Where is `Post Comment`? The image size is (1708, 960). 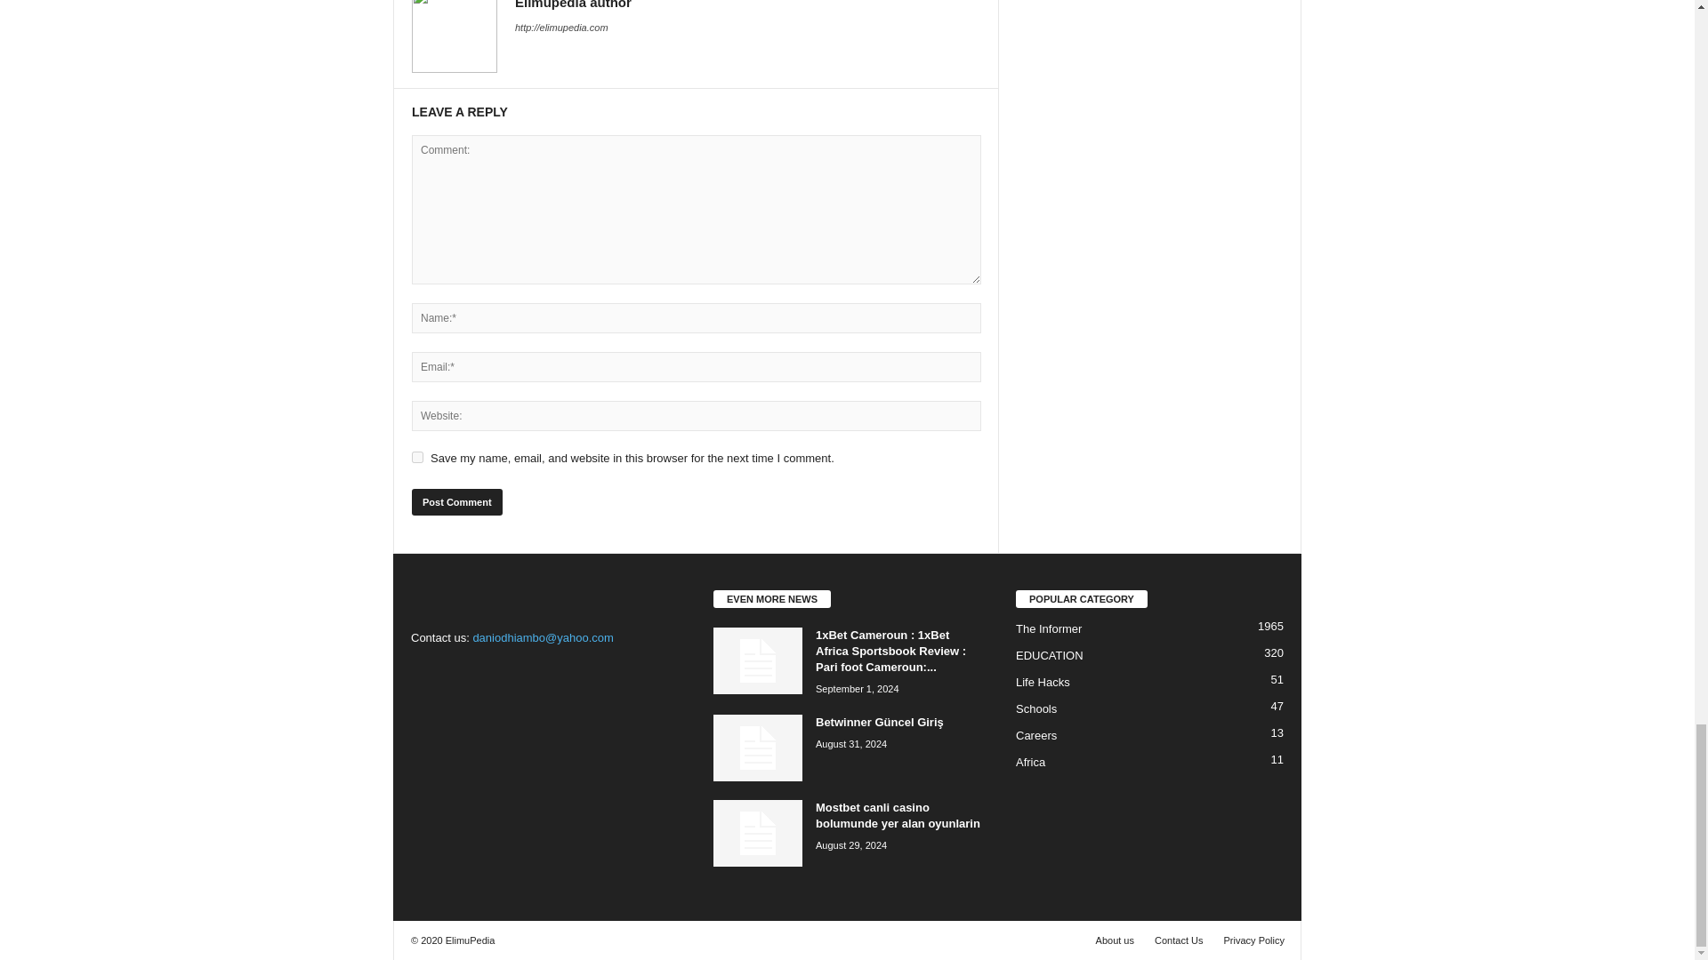 Post Comment is located at coordinates (456, 501).